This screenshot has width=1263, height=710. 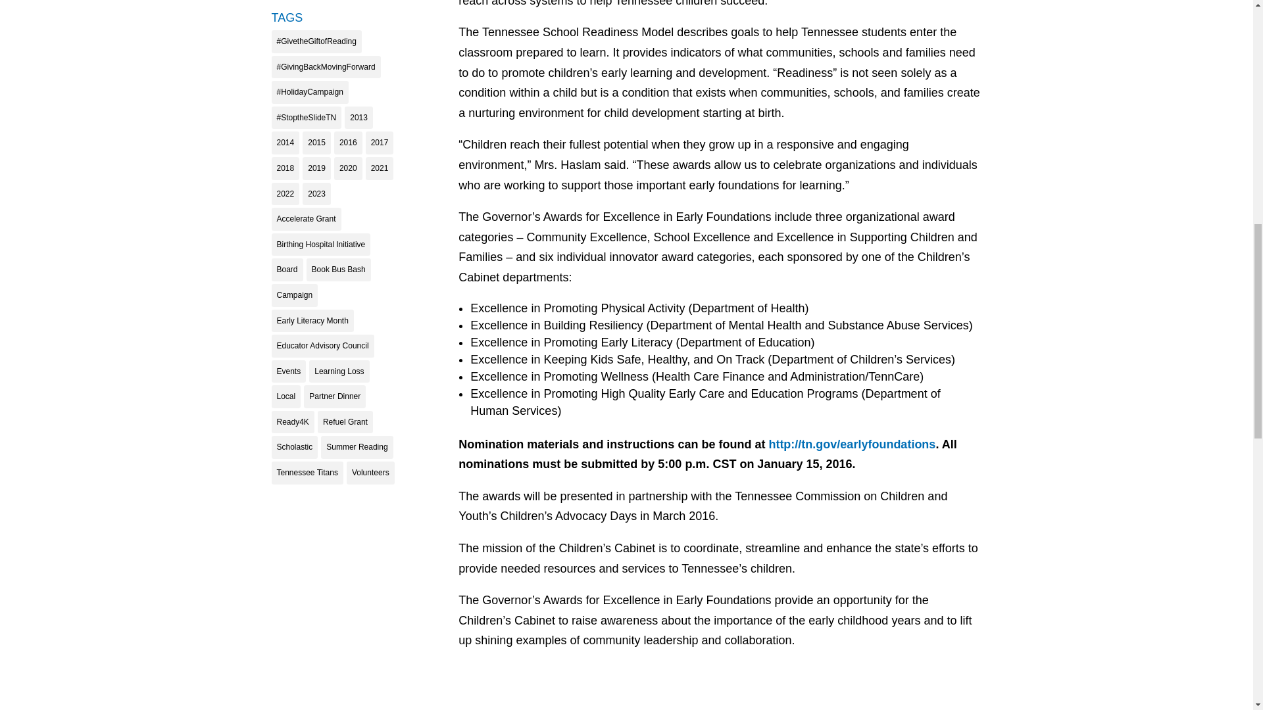 I want to click on 2018, so click(x=285, y=168).